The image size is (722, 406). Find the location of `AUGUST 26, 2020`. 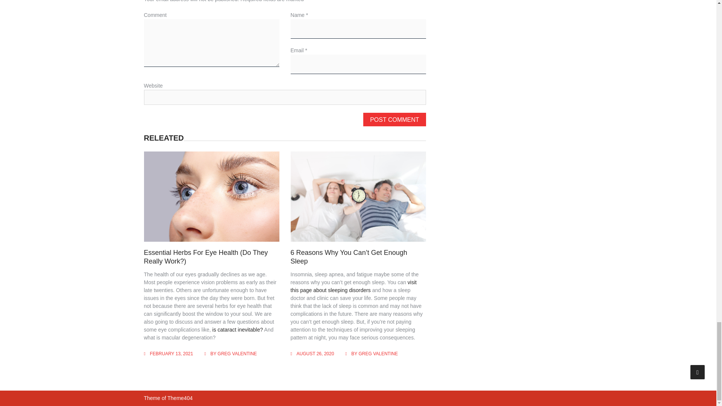

AUGUST 26, 2020 is located at coordinates (315, 354).